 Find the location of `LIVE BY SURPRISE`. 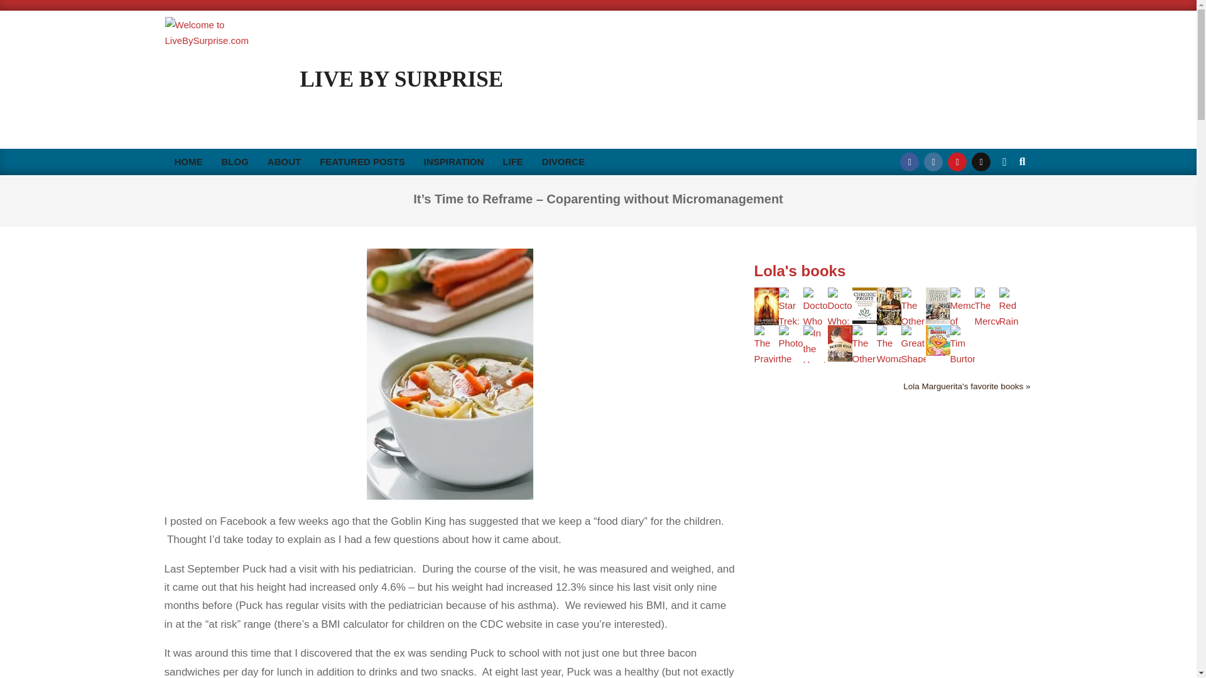

LIVE BY SURPRISE is located at coordinates (402, 79).